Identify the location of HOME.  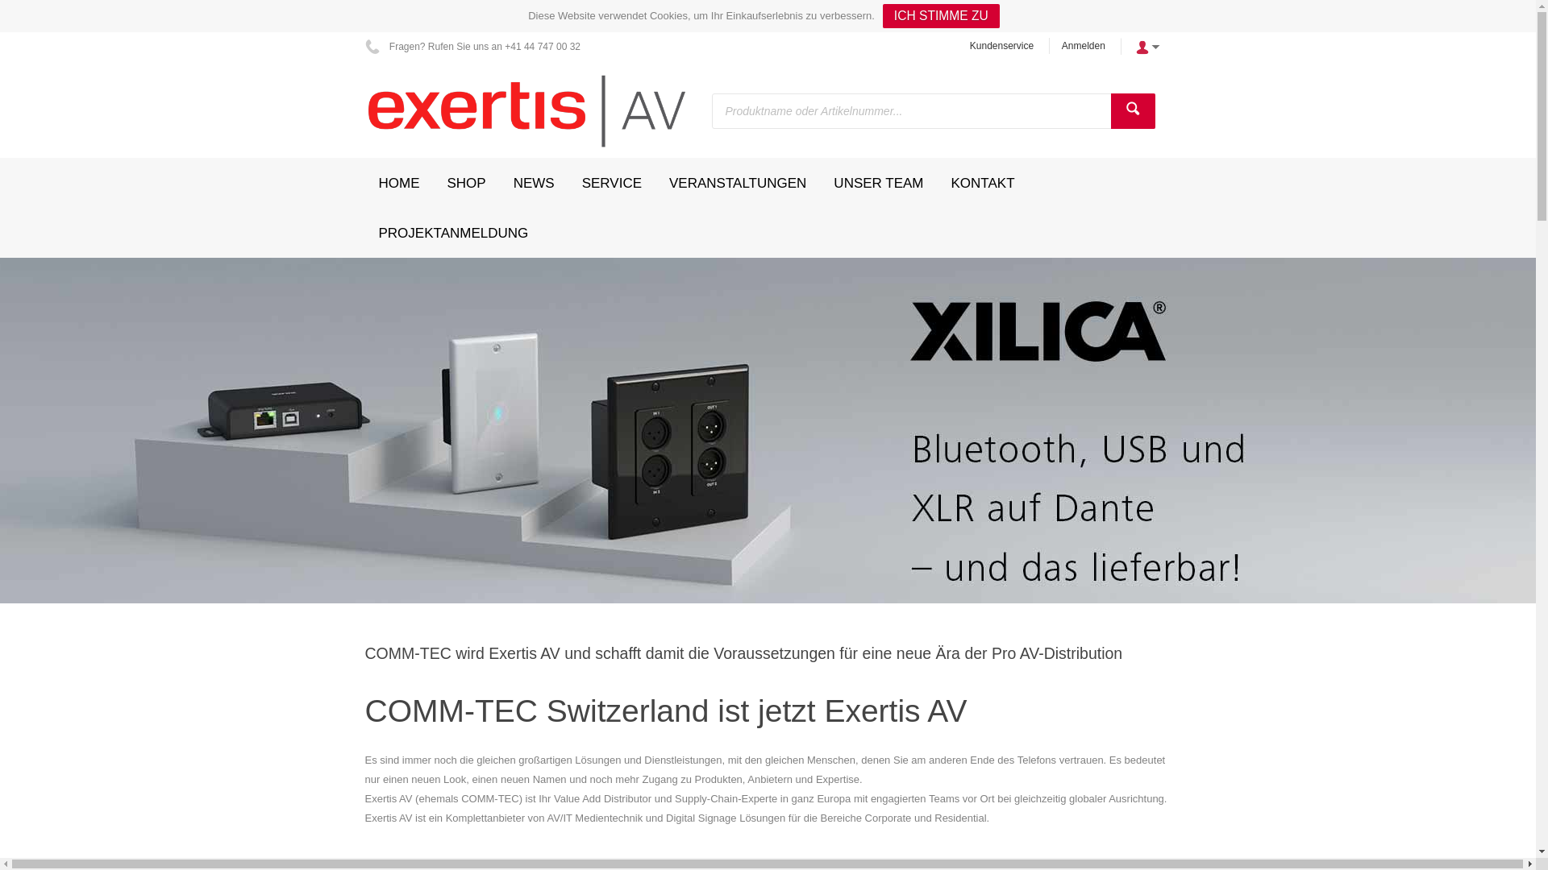
(398, 183).